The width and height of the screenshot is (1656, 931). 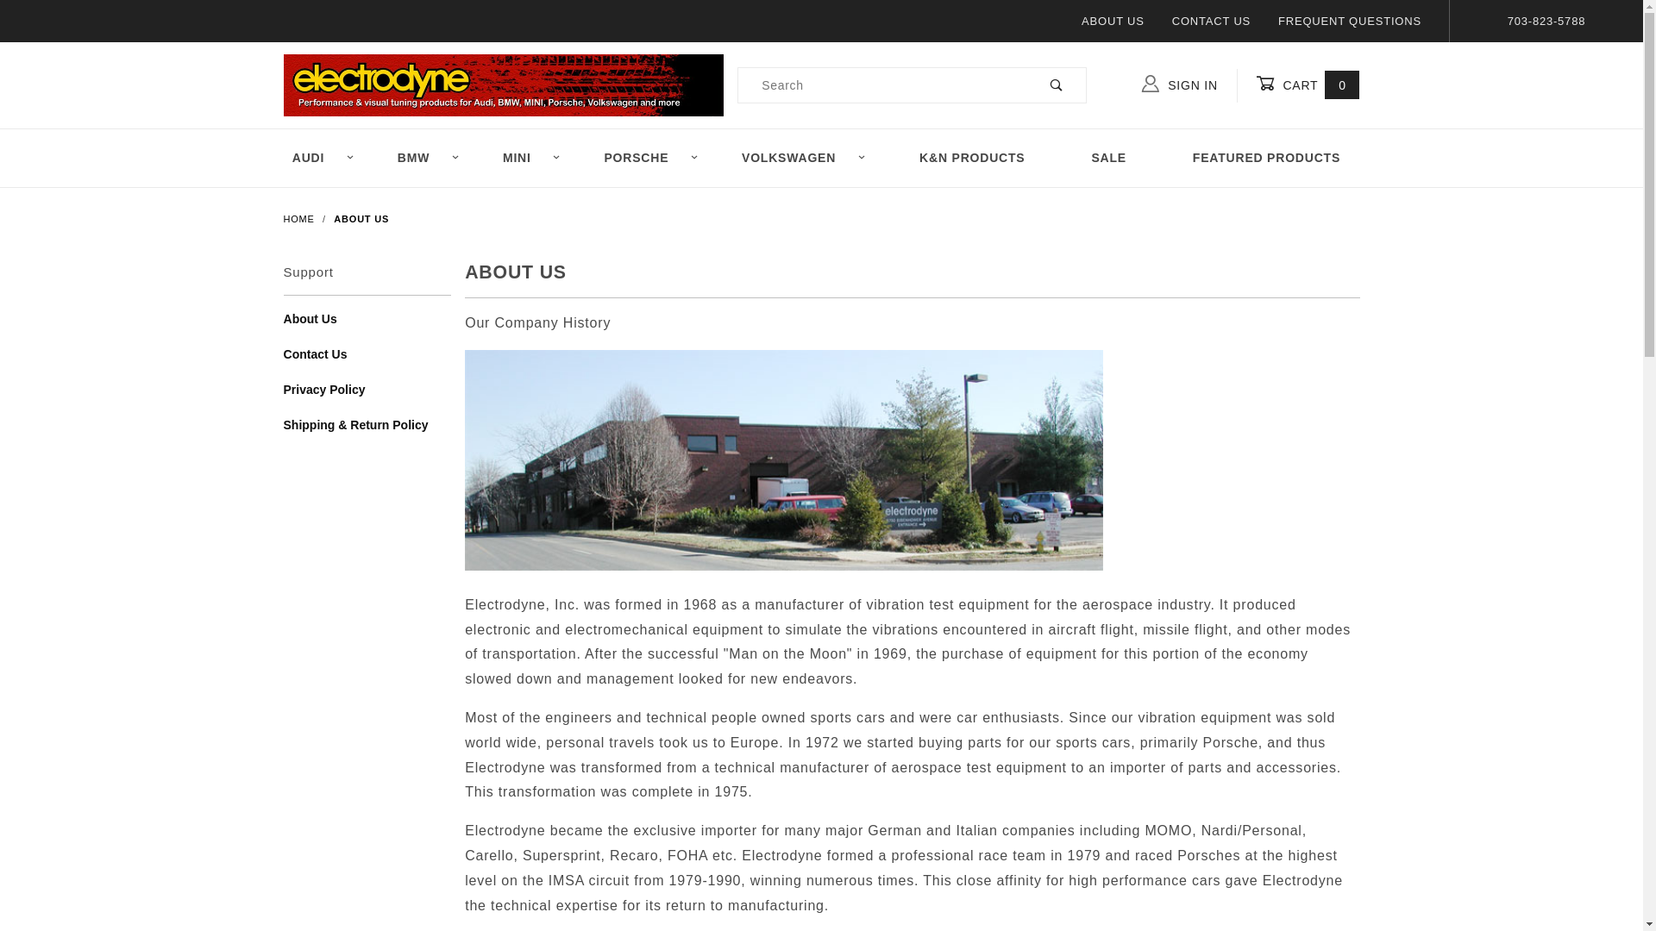 What do you see at coordinates (1308, 86) in the screenshot?
I see `CART 0` at bounding box center [1308, 86].